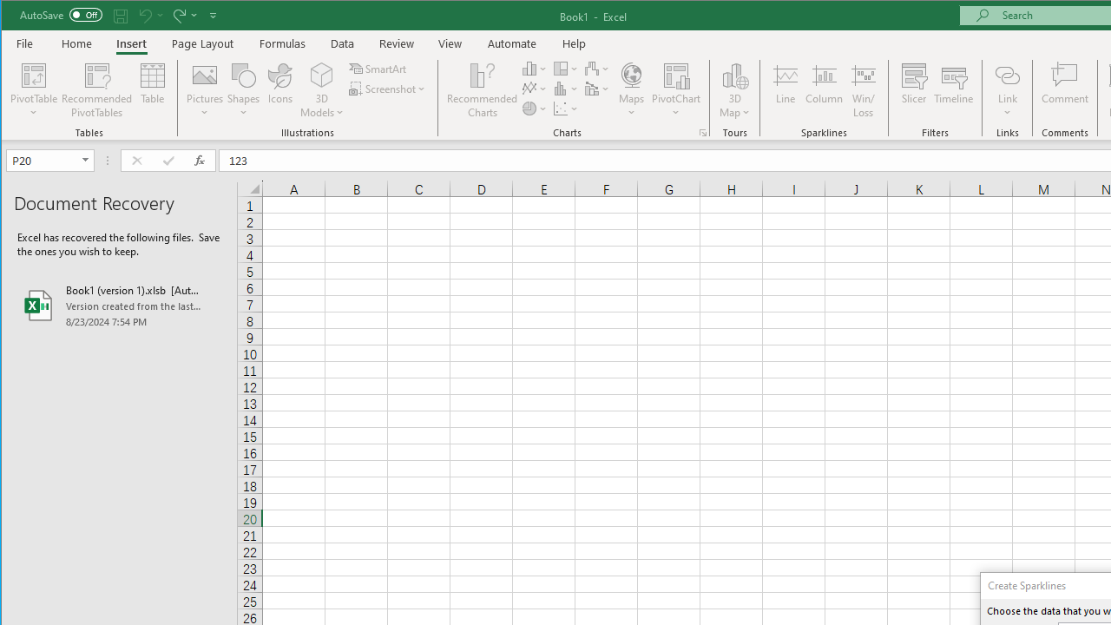  What do you see at coordinates (35, 75) in the screenshot?
I see `PivotTable` at bounding box center [35, 75].